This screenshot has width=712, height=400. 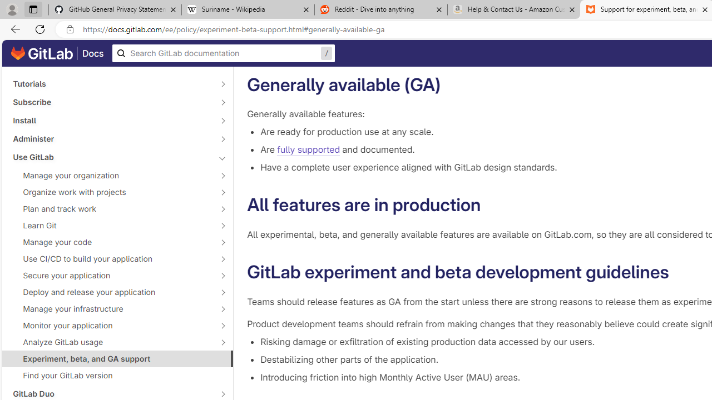 I want to click on Manage your code, so click(x=111, y=242).